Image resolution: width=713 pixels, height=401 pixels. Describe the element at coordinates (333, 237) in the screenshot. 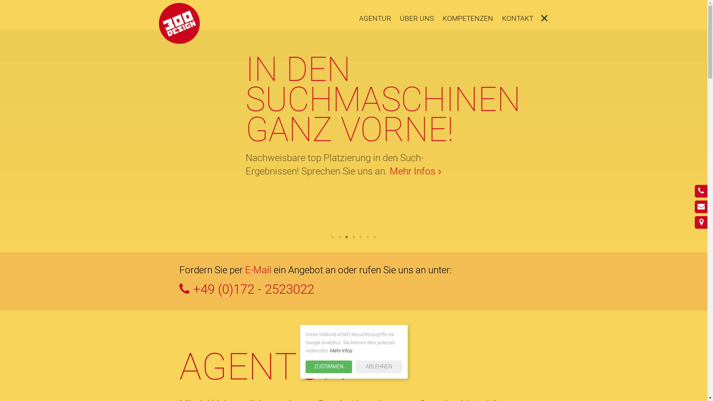

I see `1` at that location.